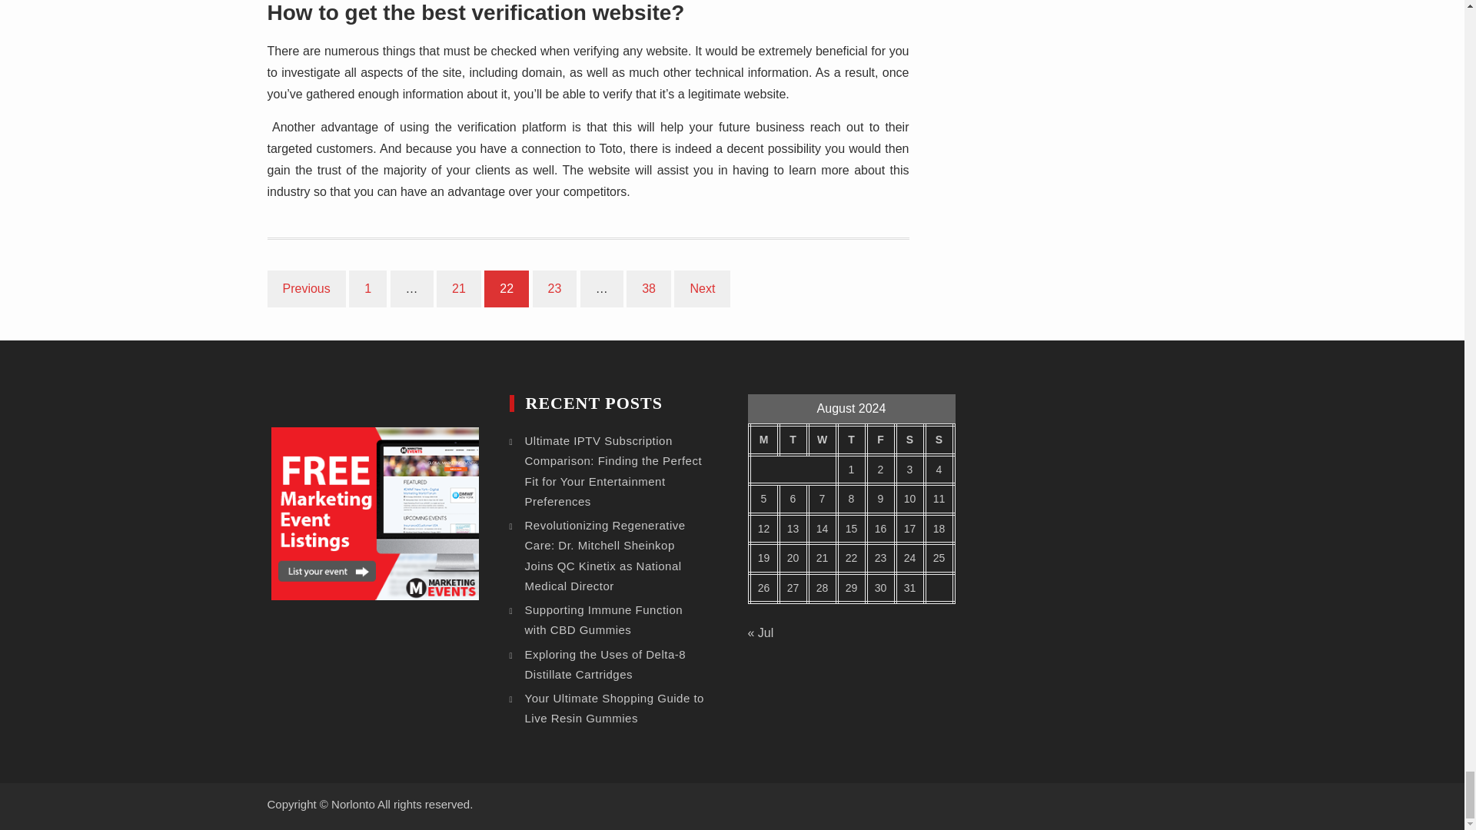 The height and width of the screenshot is (830, 1476). Describe the element at coordinates (938, 440) in the screenshot. I see `Sunday` at that location.